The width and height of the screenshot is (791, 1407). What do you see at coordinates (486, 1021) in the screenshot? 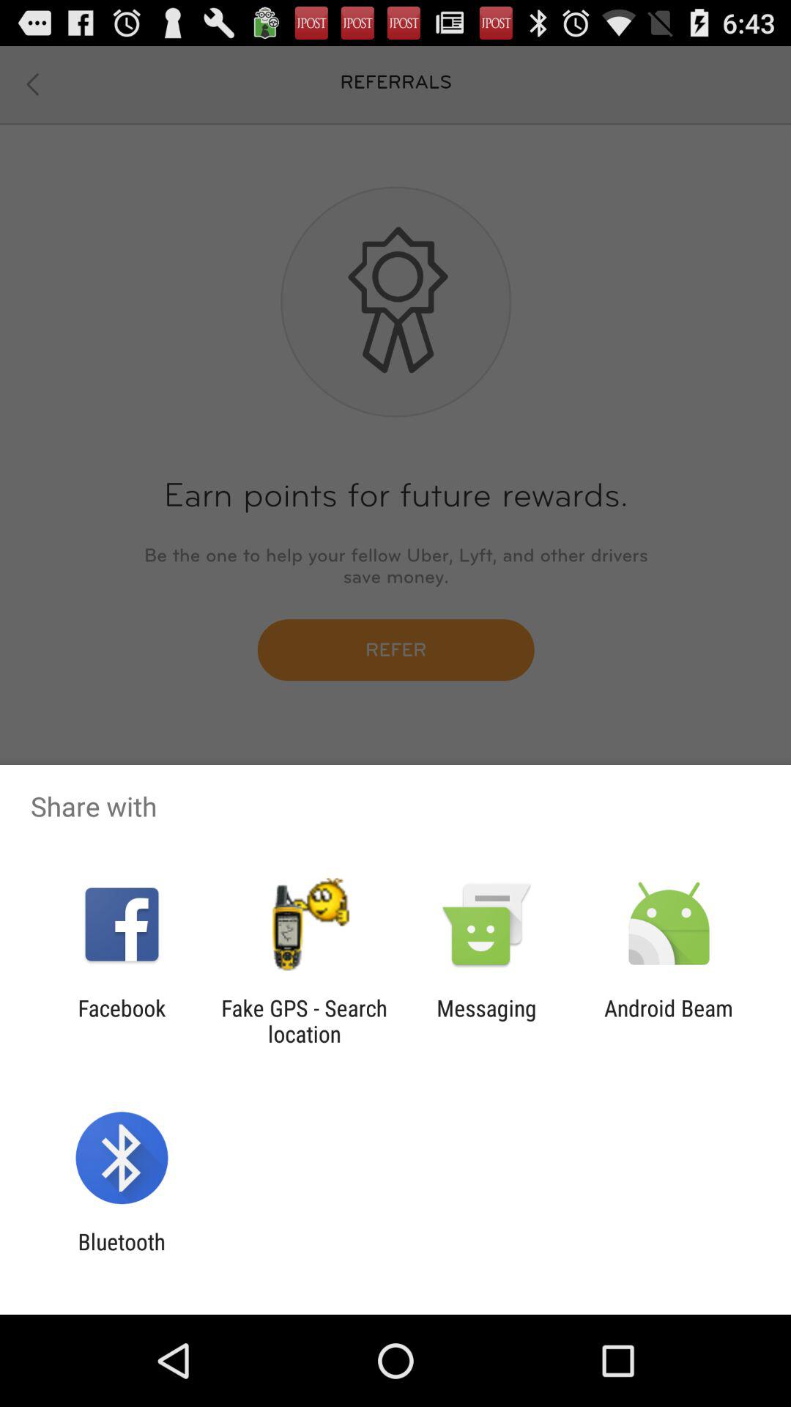
I see `scroll until the messaging` at bounding box center [486, 1021].